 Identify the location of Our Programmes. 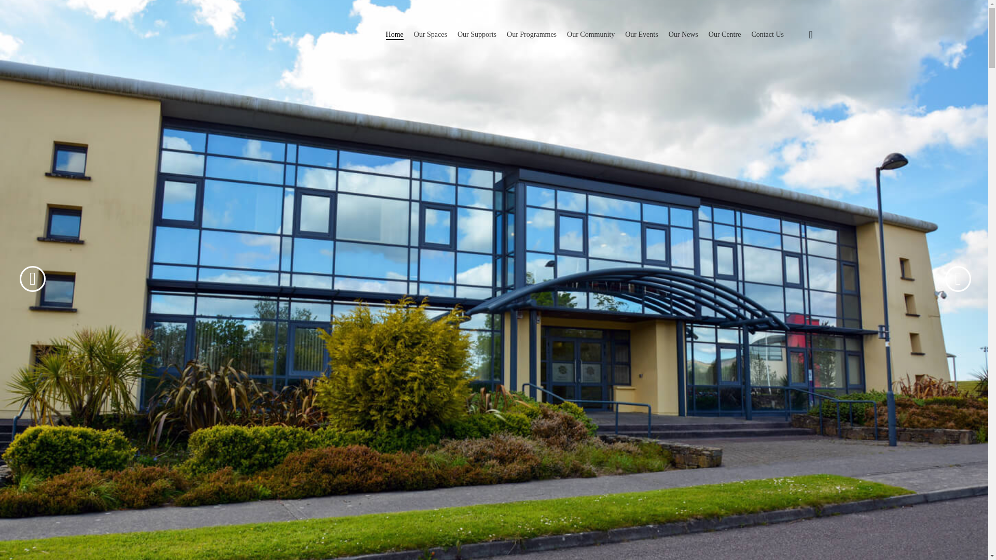
(532, 34).